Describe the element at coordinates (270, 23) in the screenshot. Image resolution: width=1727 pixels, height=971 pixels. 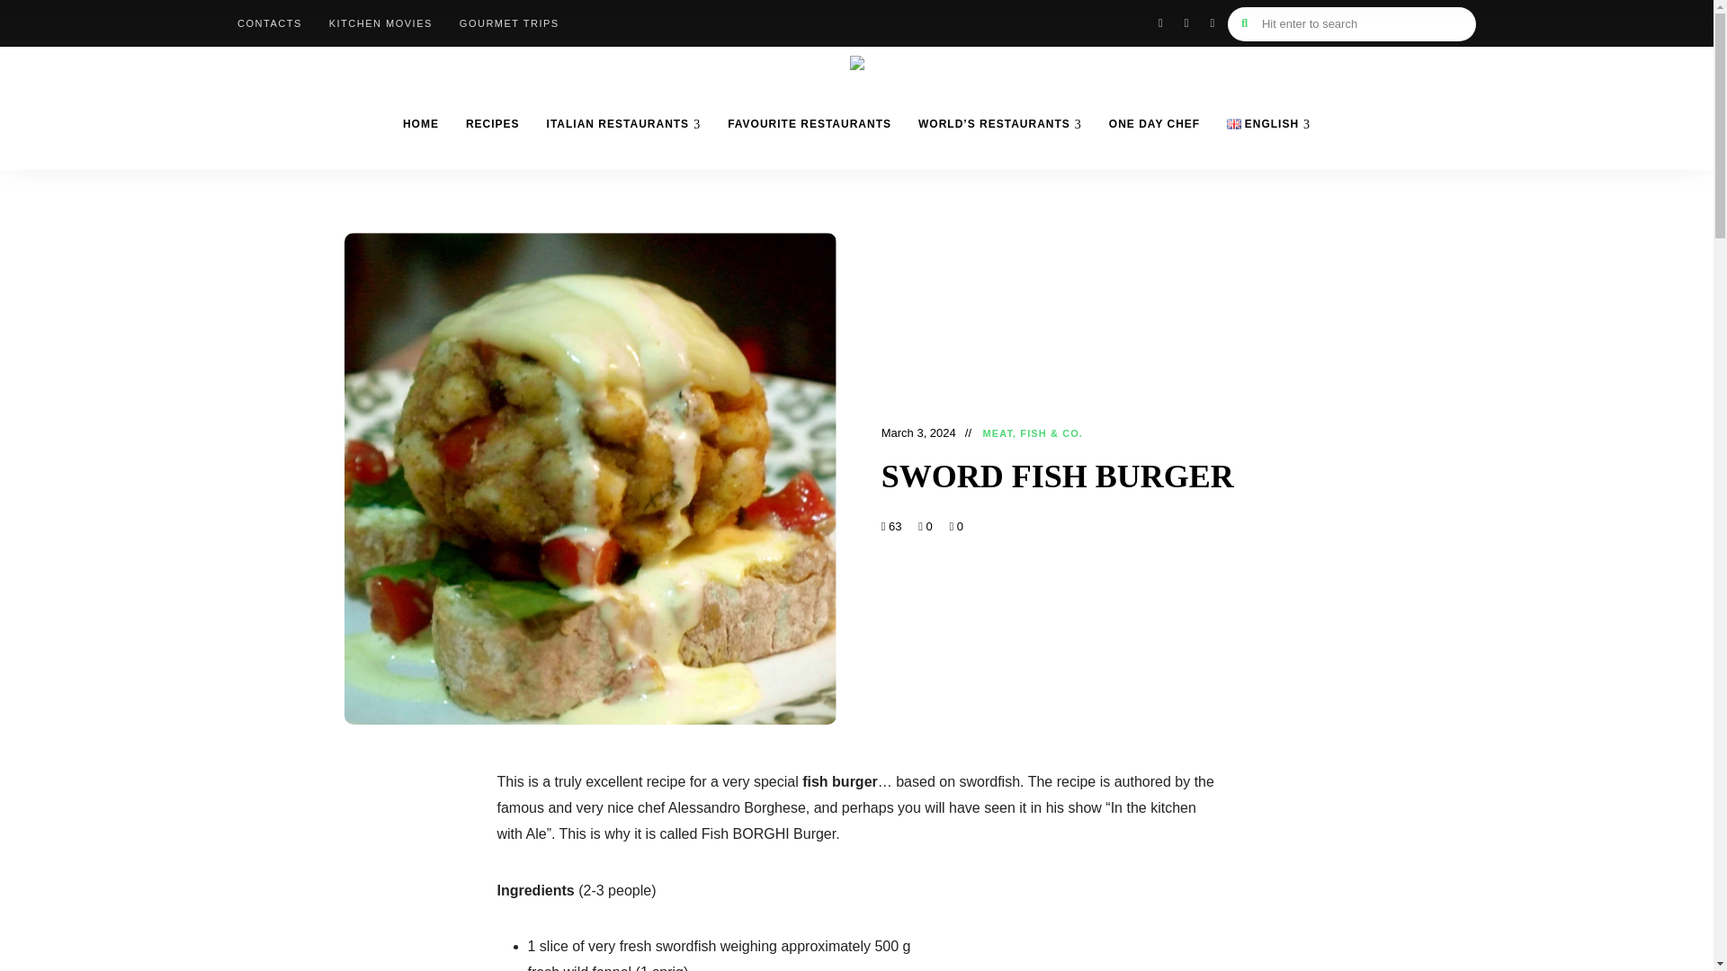
I see `CONTACTS` at that location.